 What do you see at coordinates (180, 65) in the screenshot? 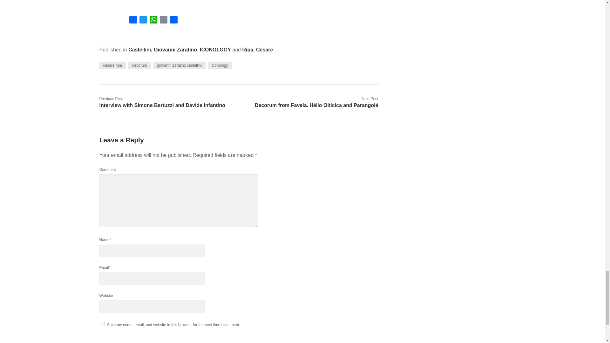
I see `View all posts tagged giovanni zaratino castellini` at bounding box center [180, 65].